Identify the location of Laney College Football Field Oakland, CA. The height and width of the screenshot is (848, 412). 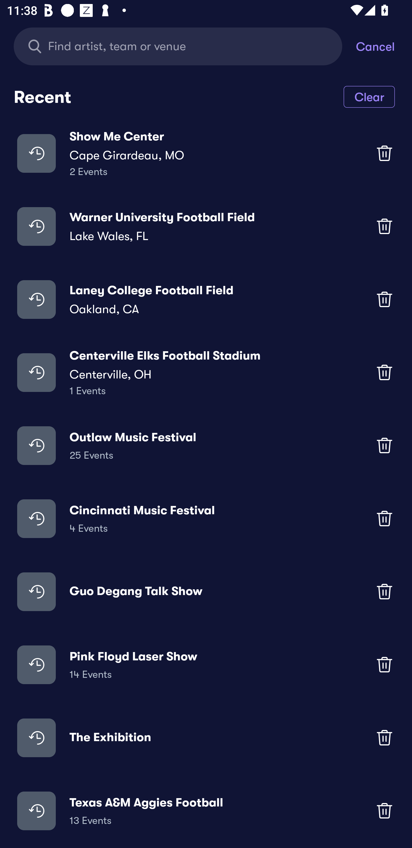
(206, 299).